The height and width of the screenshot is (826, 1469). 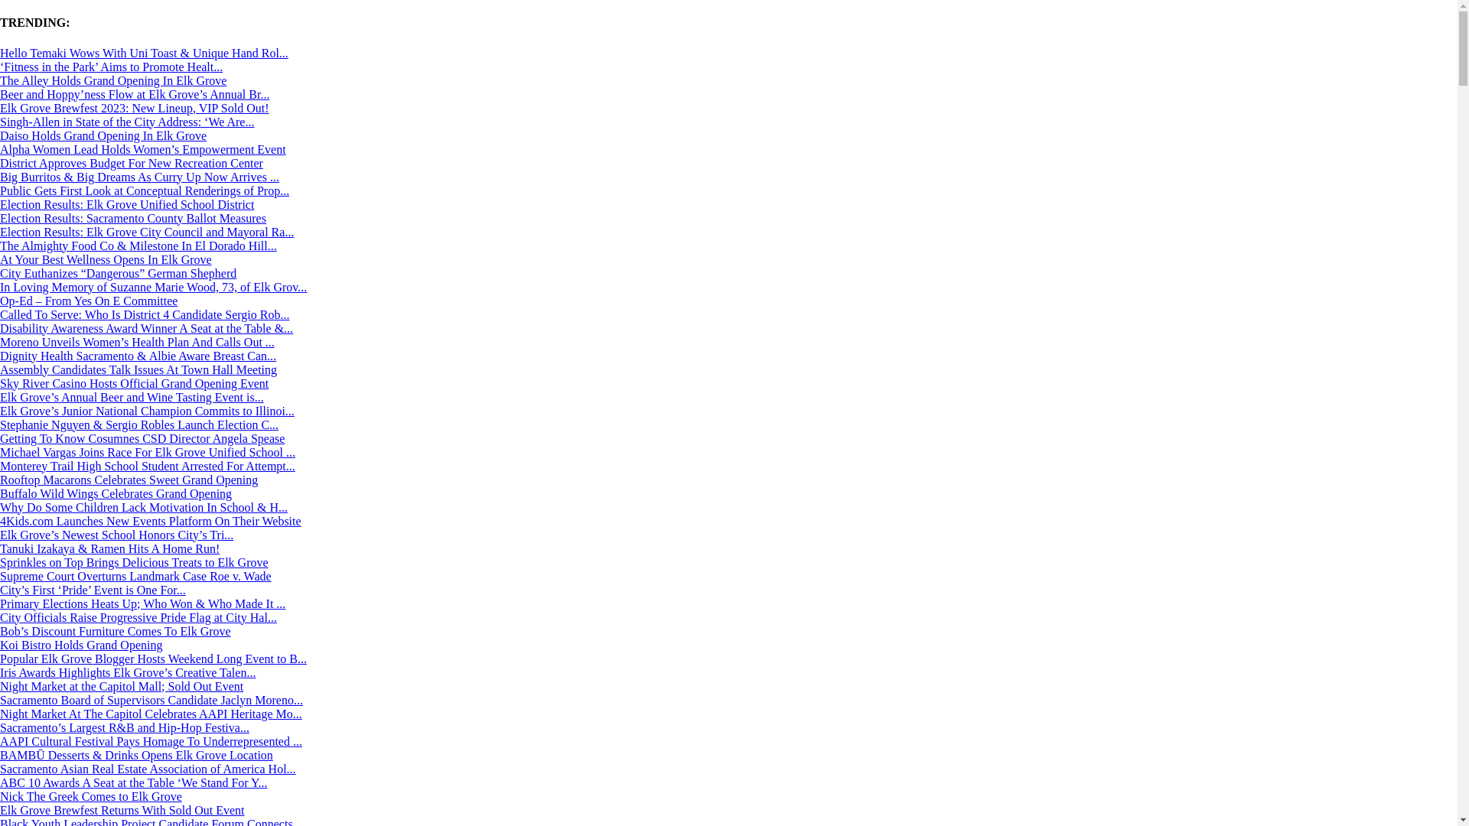 I want to click on 4Kids.com Launches New Events Platform On Their Website, so click(x=150, y=521).